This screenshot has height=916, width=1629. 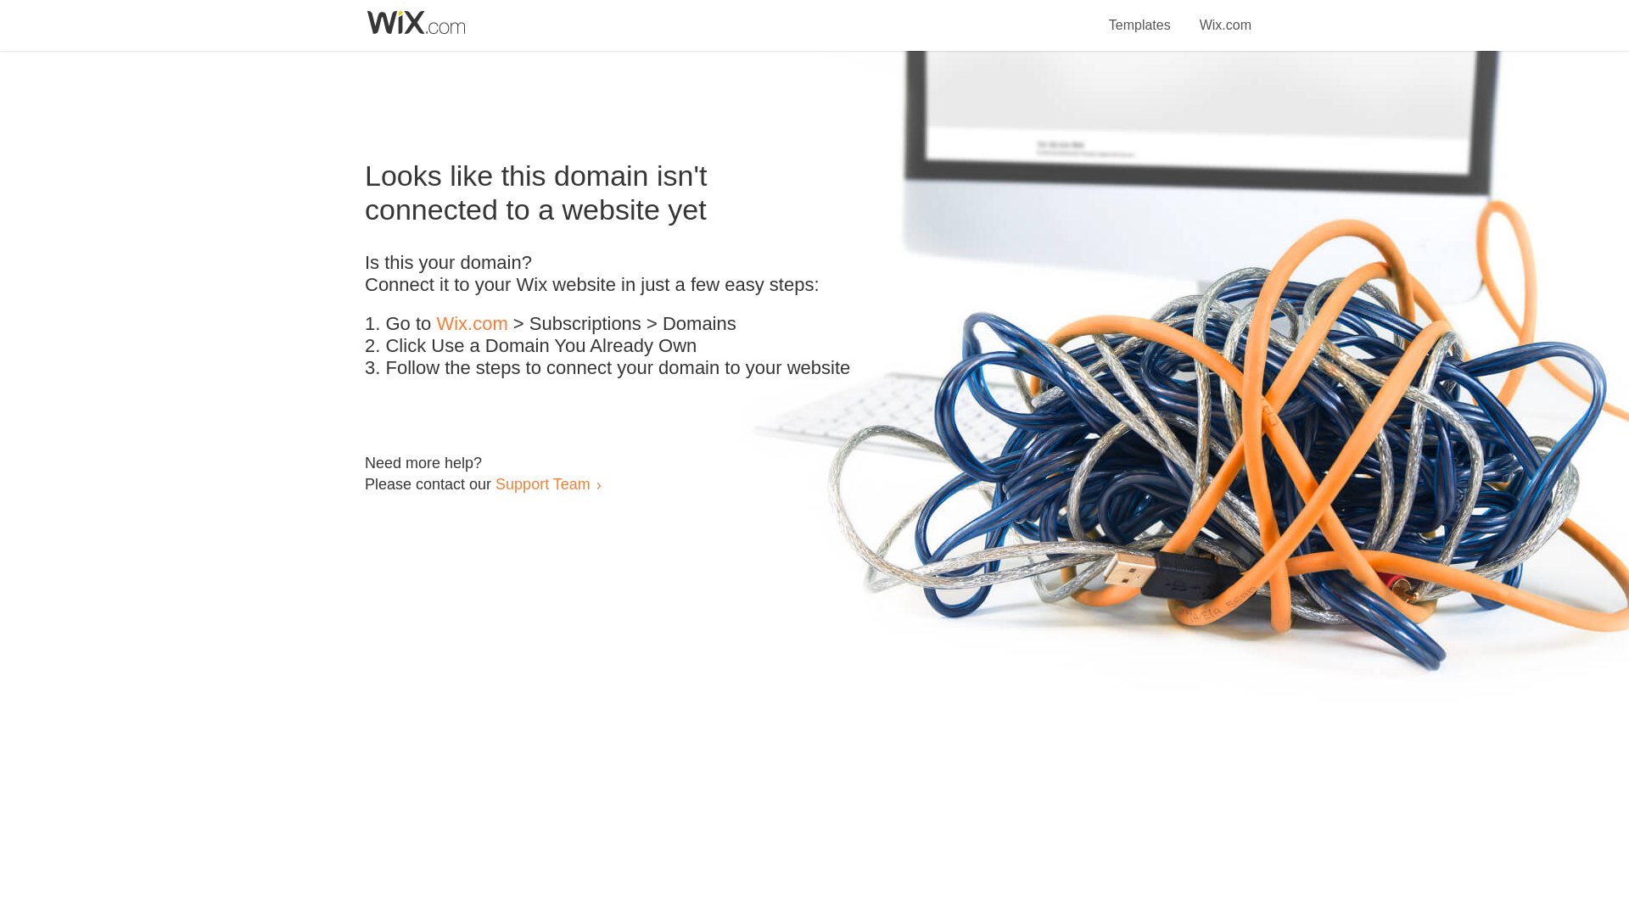 I want to click on Support Team, so click(x=542, y=483).